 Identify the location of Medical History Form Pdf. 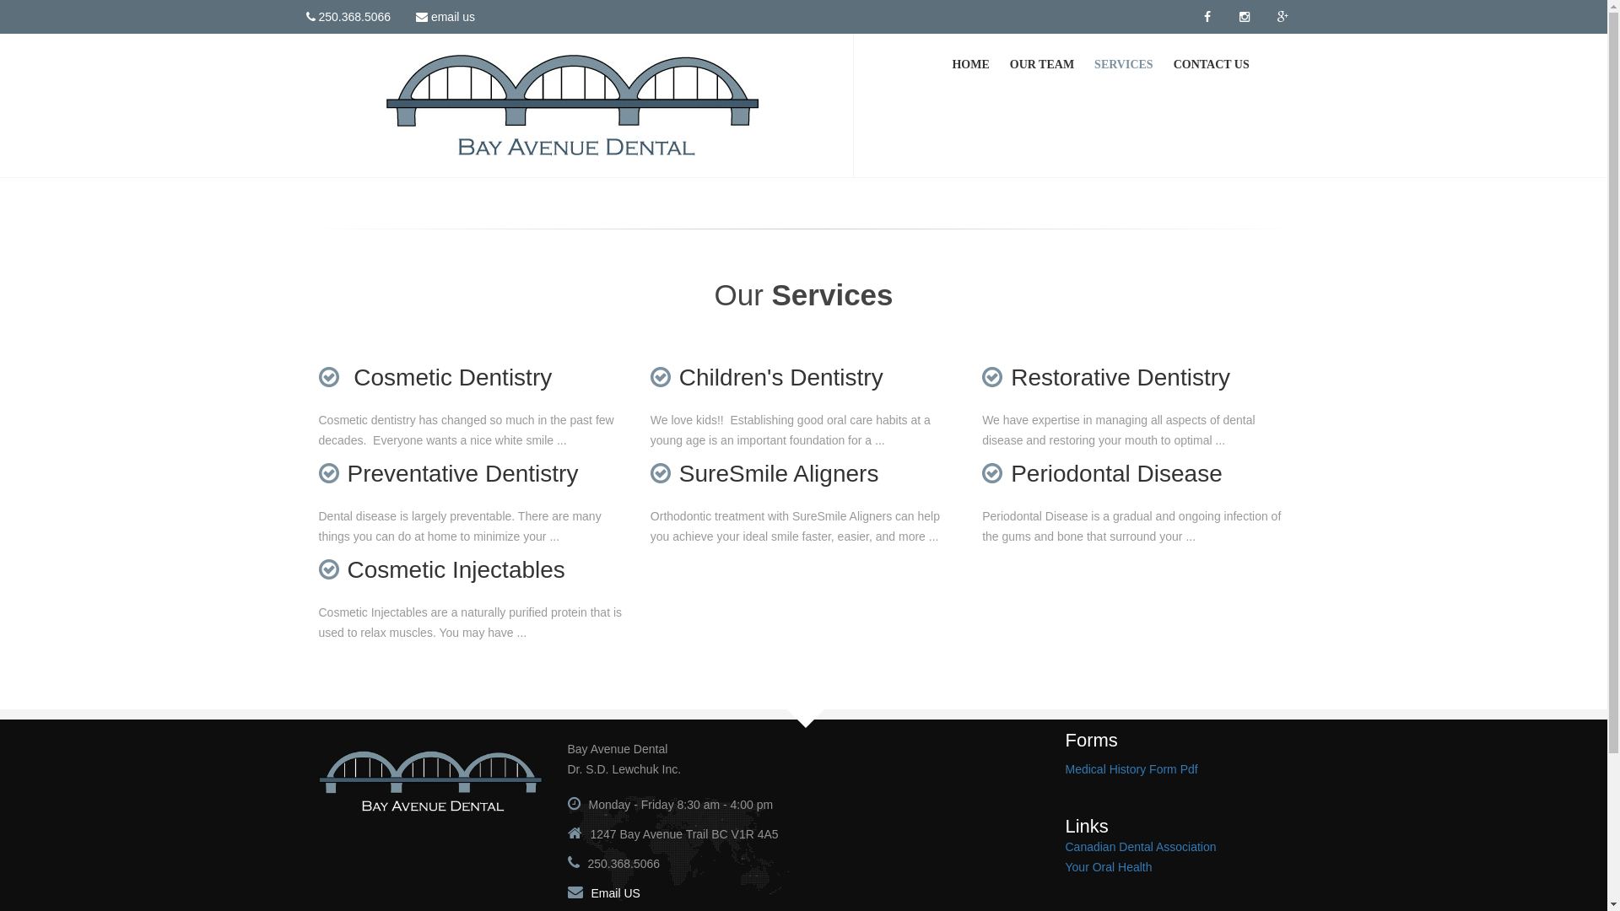
(1131, 769).